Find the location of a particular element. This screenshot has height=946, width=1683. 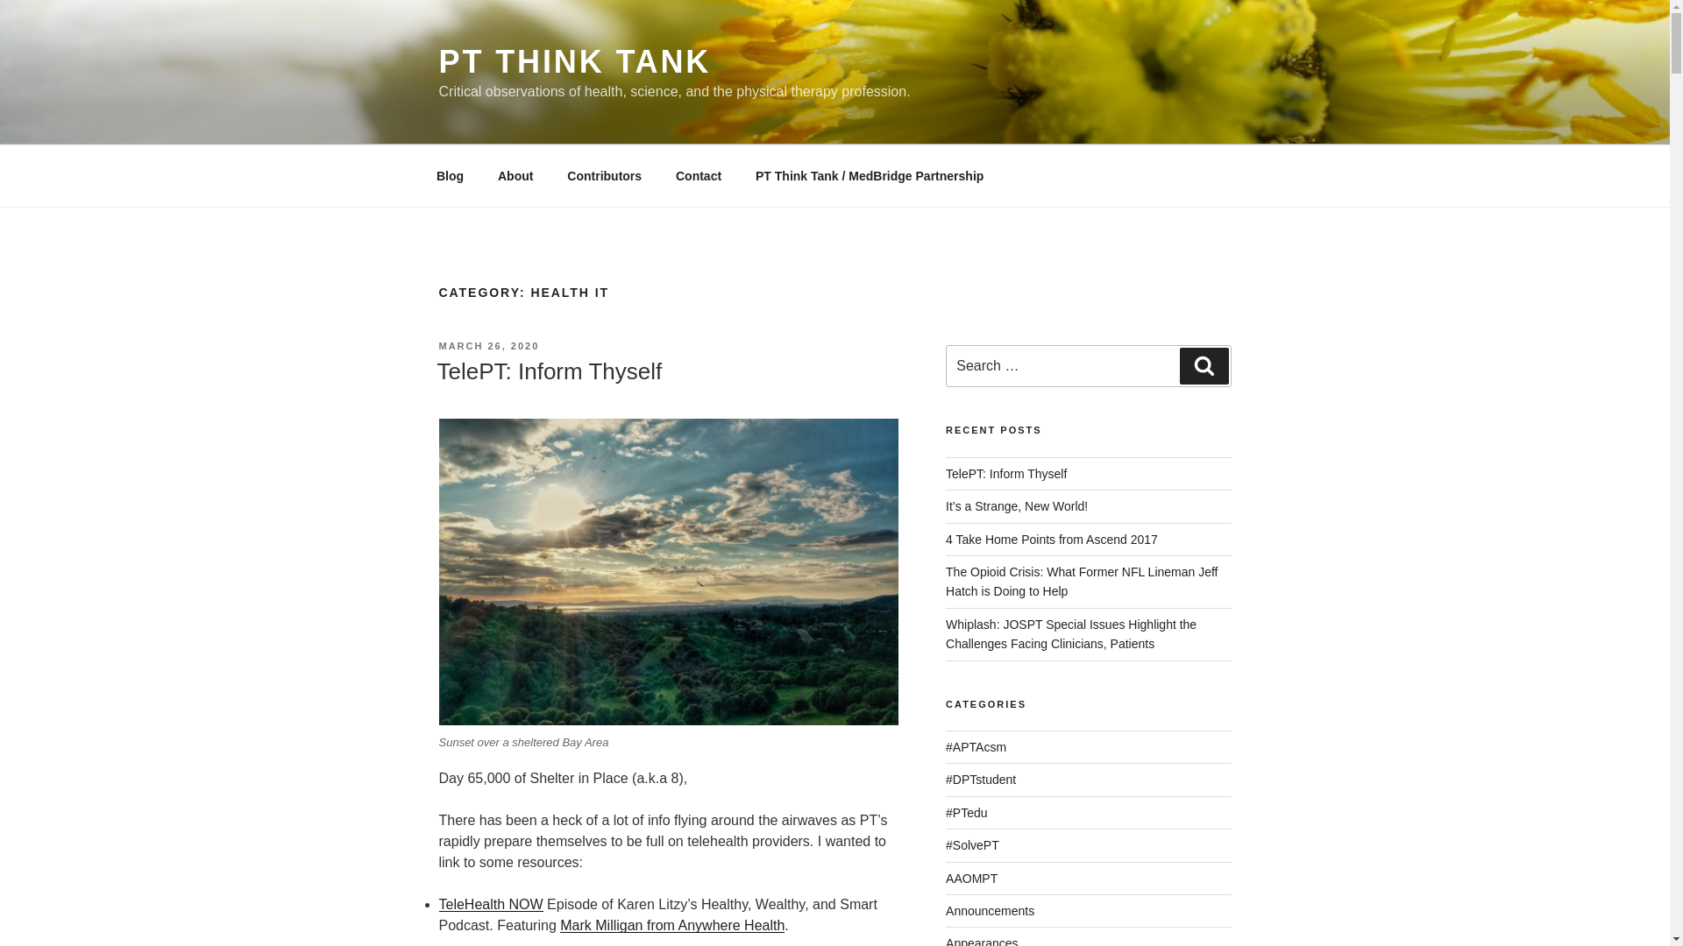

PT THINK TANK is located at coordinates (573, 61).